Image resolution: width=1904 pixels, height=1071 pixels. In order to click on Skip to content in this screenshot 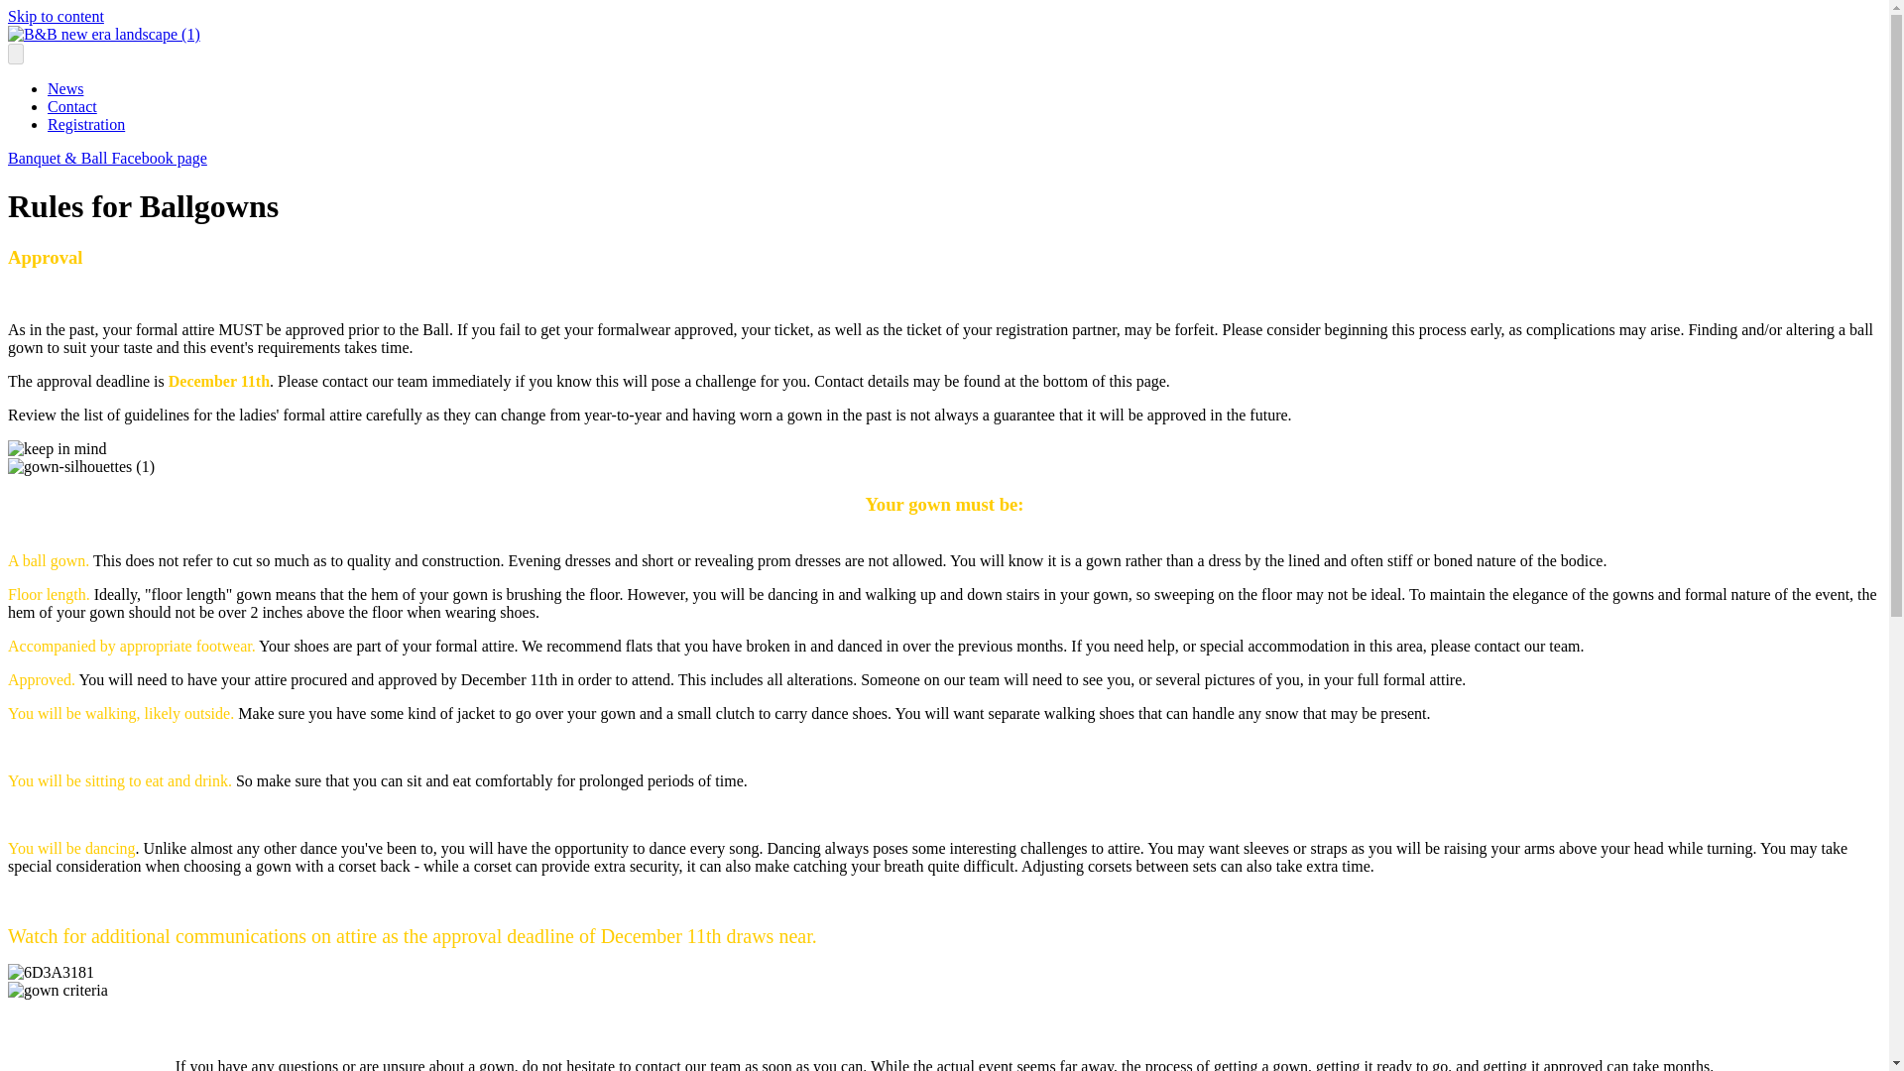, I will do `click(56, 16)`.